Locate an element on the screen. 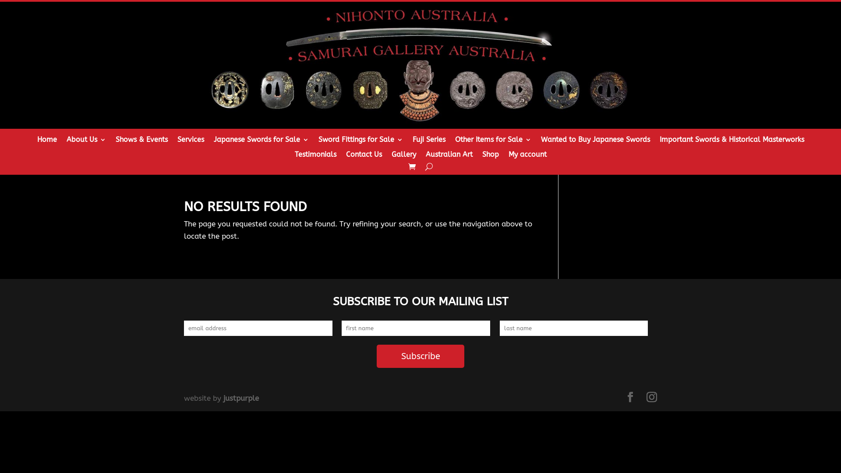 This screenshot has height=473, width=841. Shows & Events is located at coordinates (142, 142).